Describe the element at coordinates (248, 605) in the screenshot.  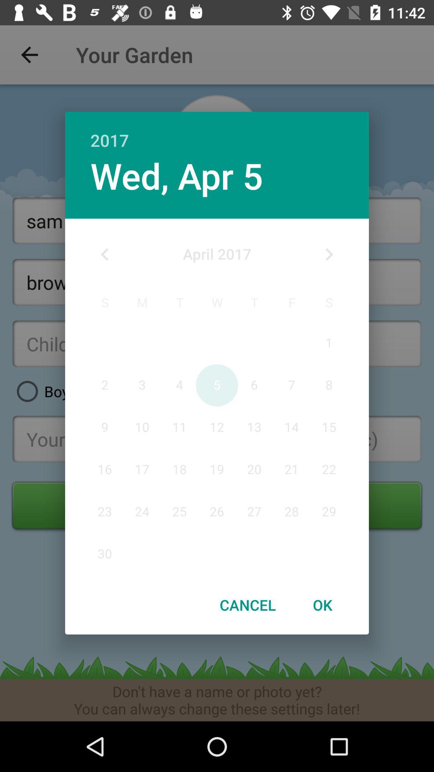
I see `launch the cancel icon` at that location.